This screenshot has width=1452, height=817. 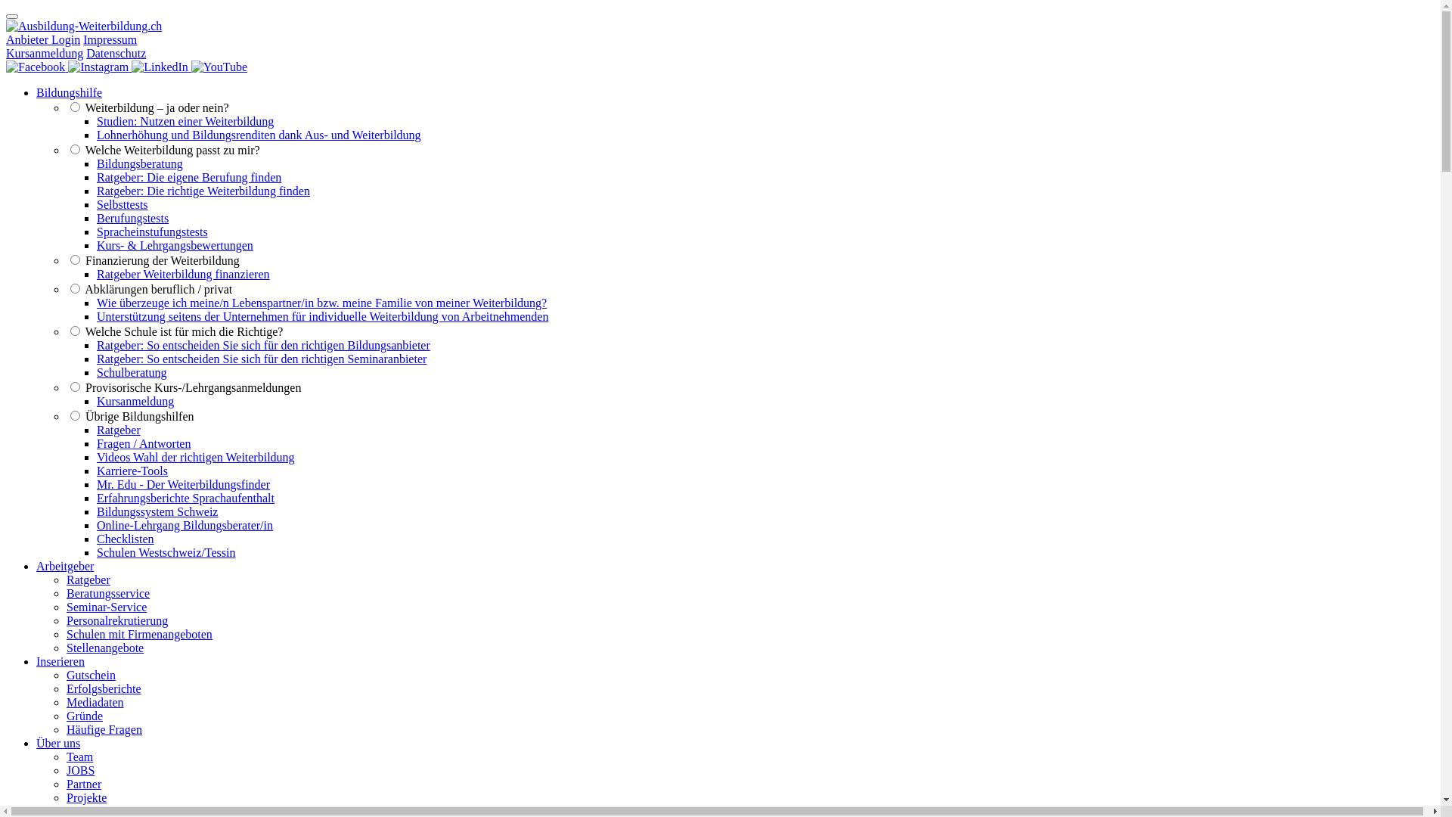 What do you see at coordinates (79, 756) in the screenshot?
I see `Team` at bounding box center [79, 756].